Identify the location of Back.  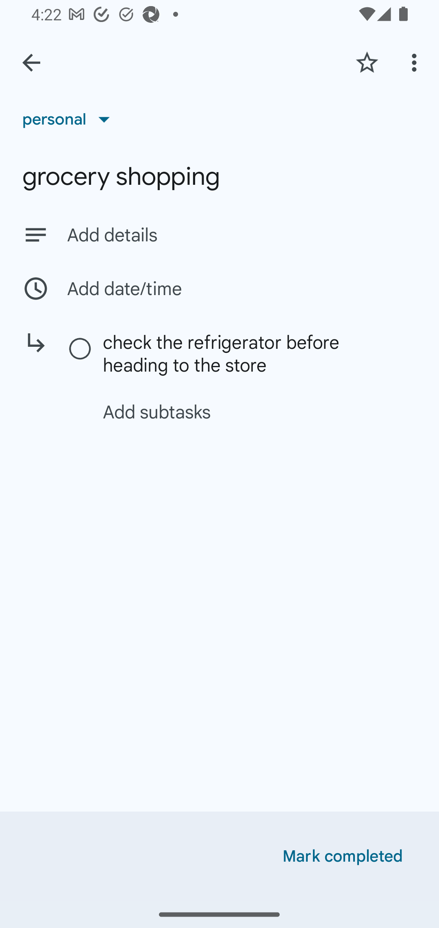
(31, 63).